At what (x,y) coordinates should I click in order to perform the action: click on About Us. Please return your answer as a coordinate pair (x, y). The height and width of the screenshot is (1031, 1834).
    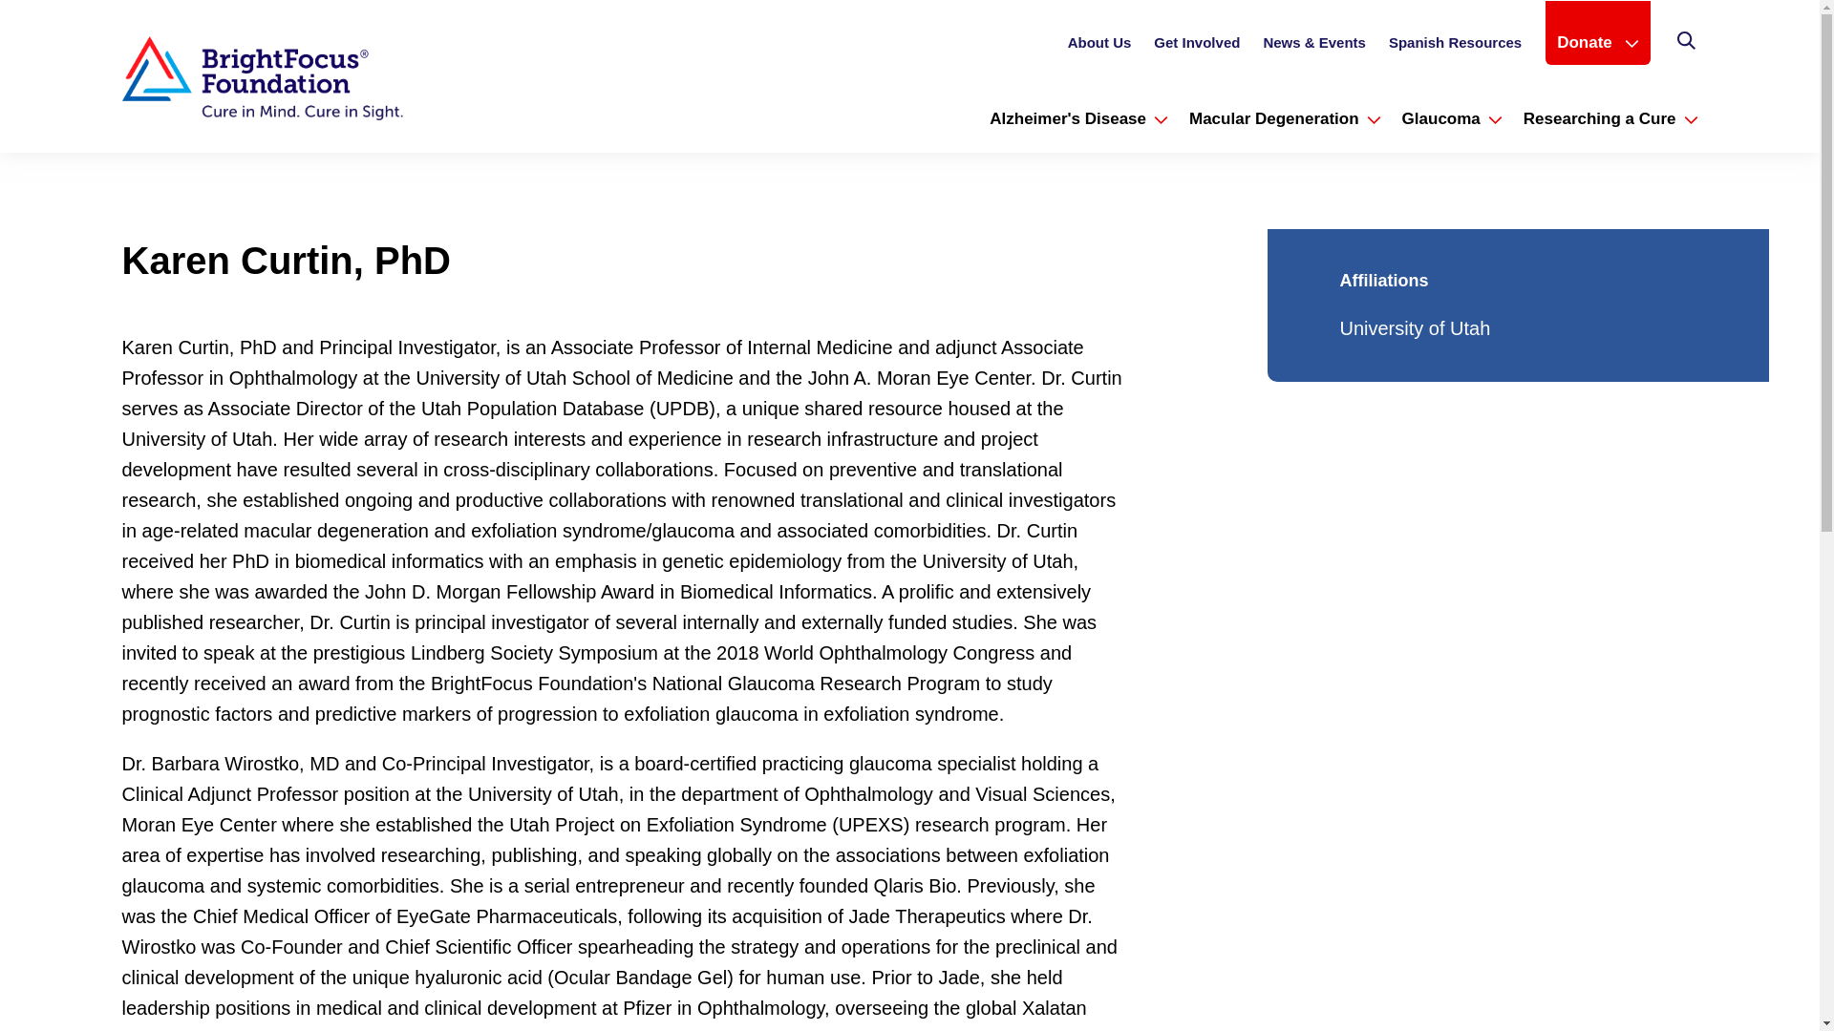
    Looking at the image, I should click on (1098, 48).